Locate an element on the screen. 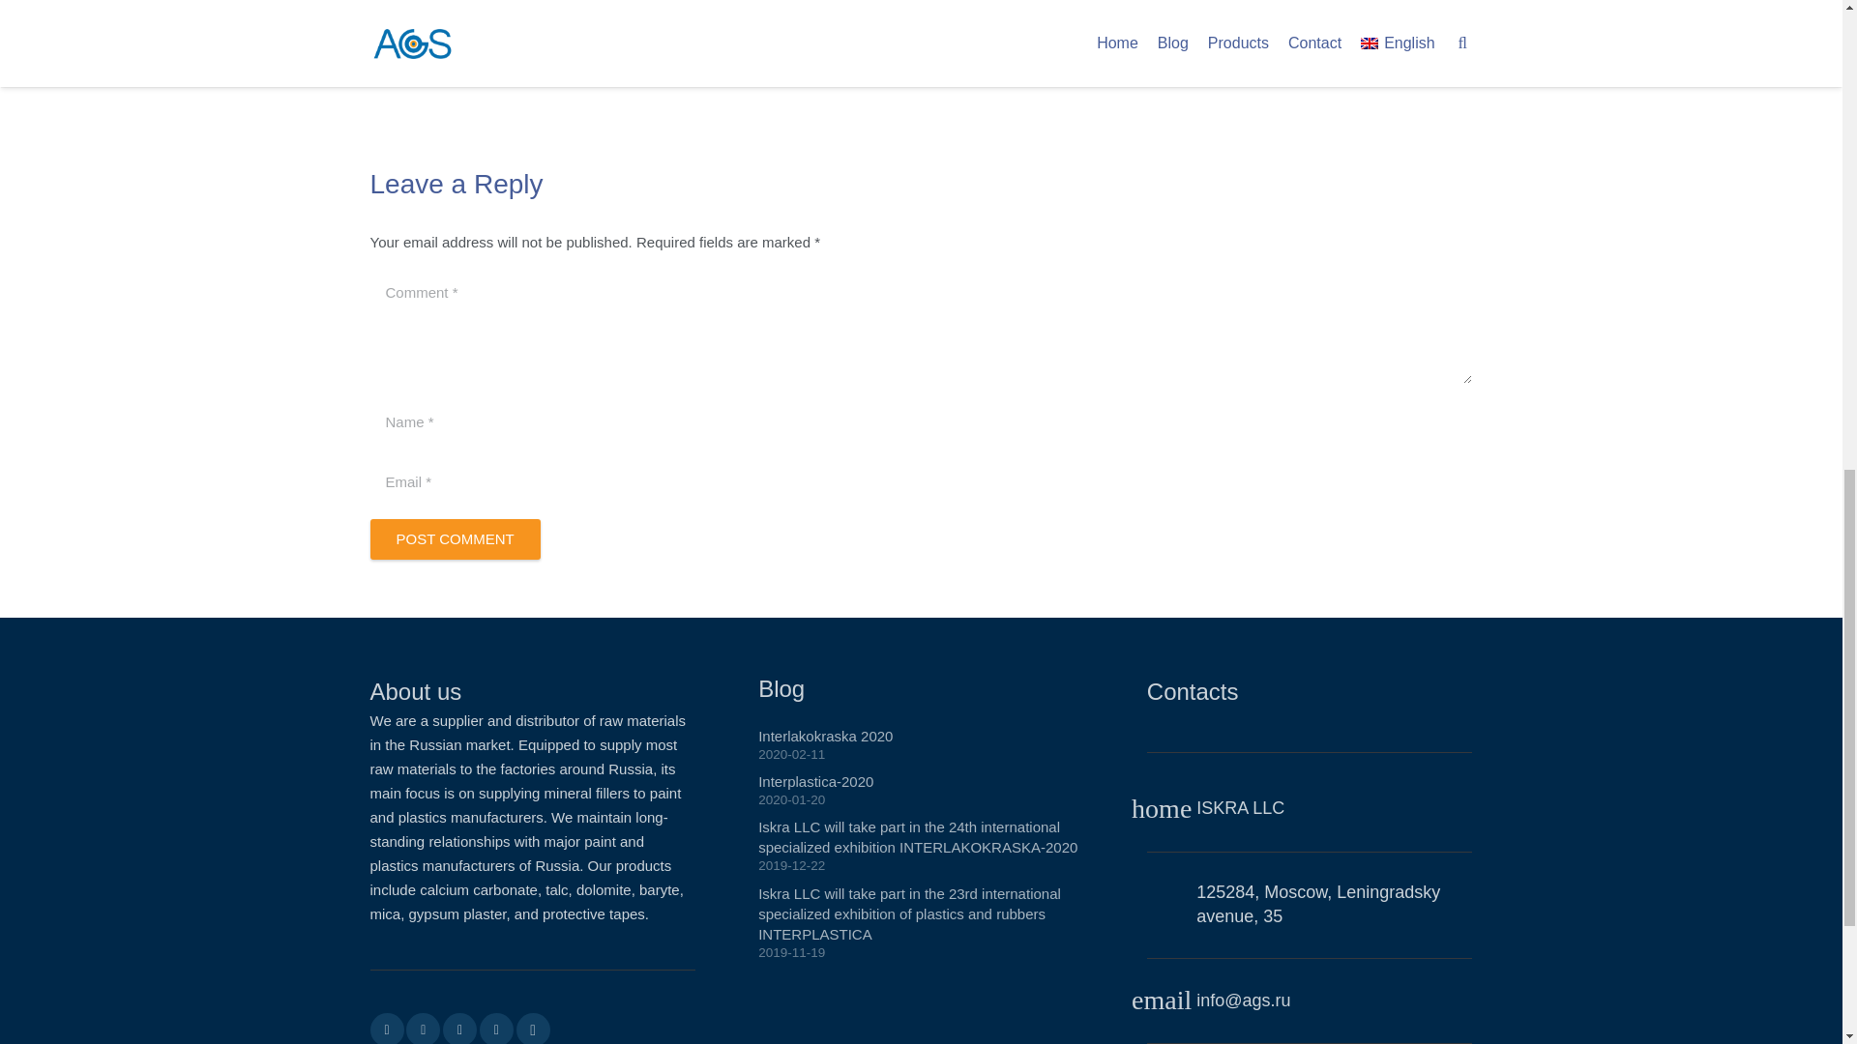 The height and width of the screenshot is (1044, 1857). POST COMMENT is located at coordinates (455, 538).